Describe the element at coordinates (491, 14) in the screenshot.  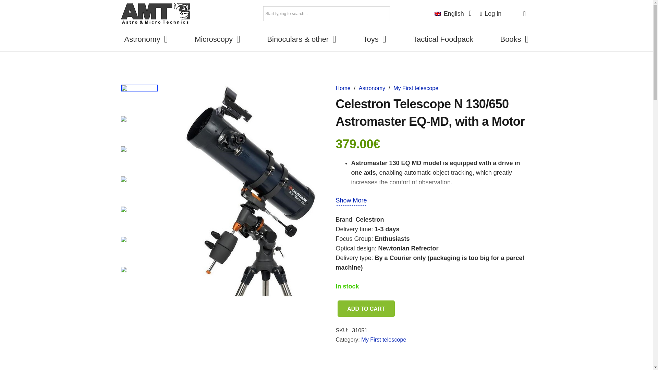
I see `Log in` at that location.